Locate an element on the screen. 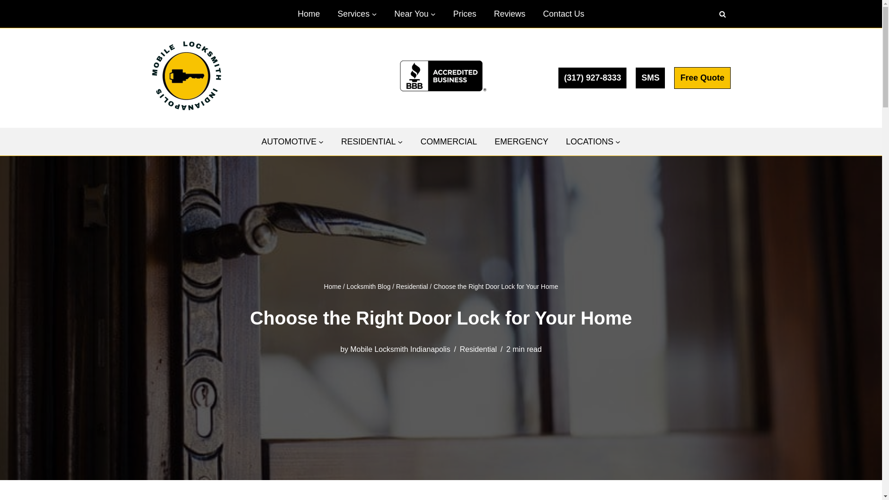  Near You is located at coordinates (411, 14).